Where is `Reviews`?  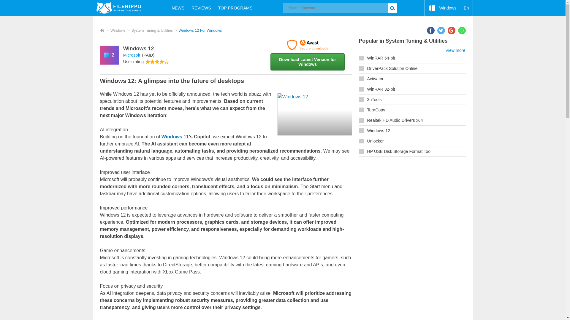
Reviews is located at coordinates (201, 8).